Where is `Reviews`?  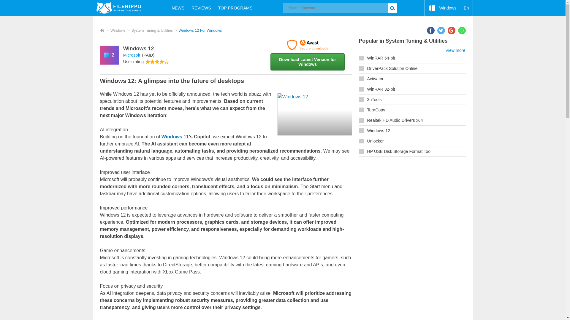
Reviews is located at coordinates (201, 8).